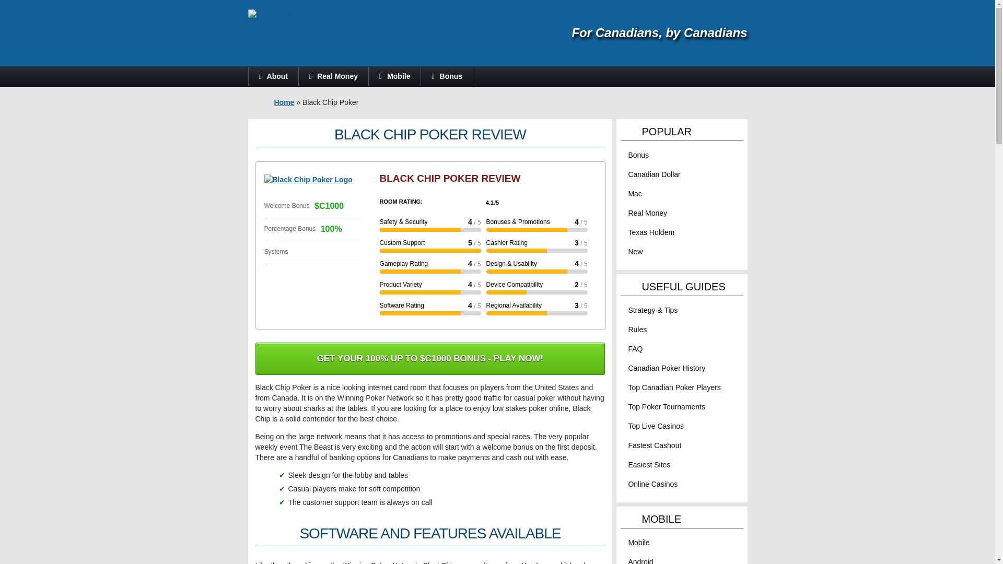 The width and height of the screenshot is (1003, 564). I want to click on Top Canadian Poker Players, so click(674, 387).